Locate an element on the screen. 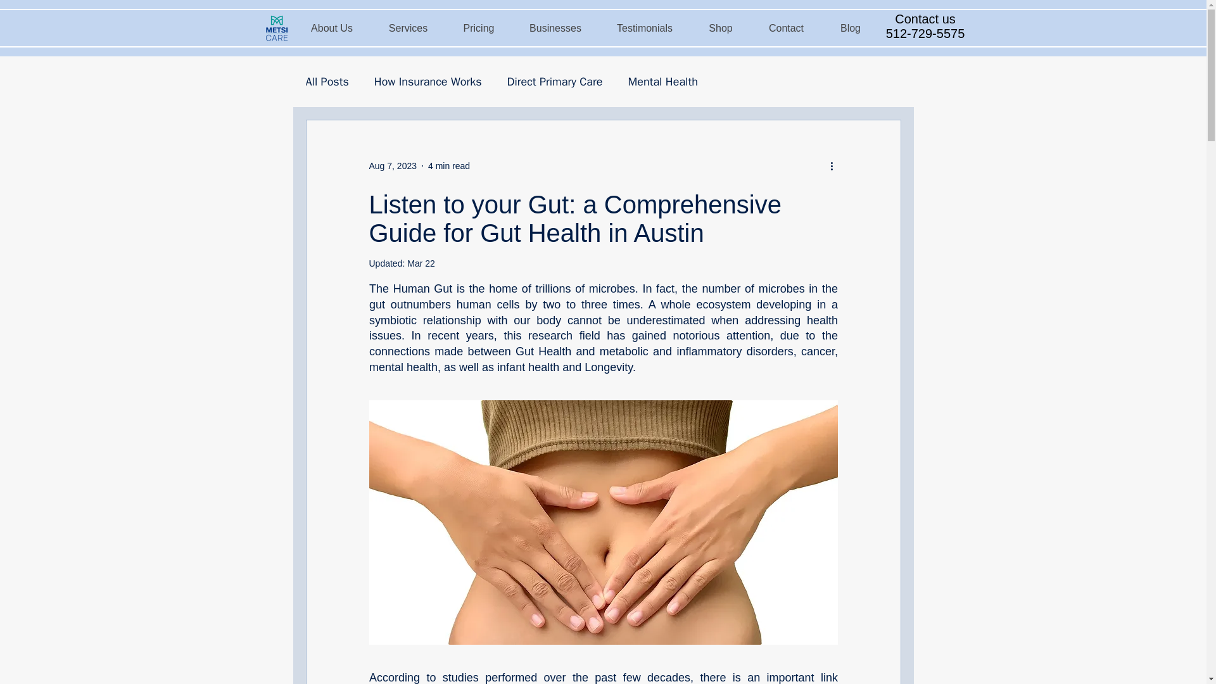 Image resolution: width=1216 pixels, height=684 pixels. Contact is located at coordinates (787, 28).